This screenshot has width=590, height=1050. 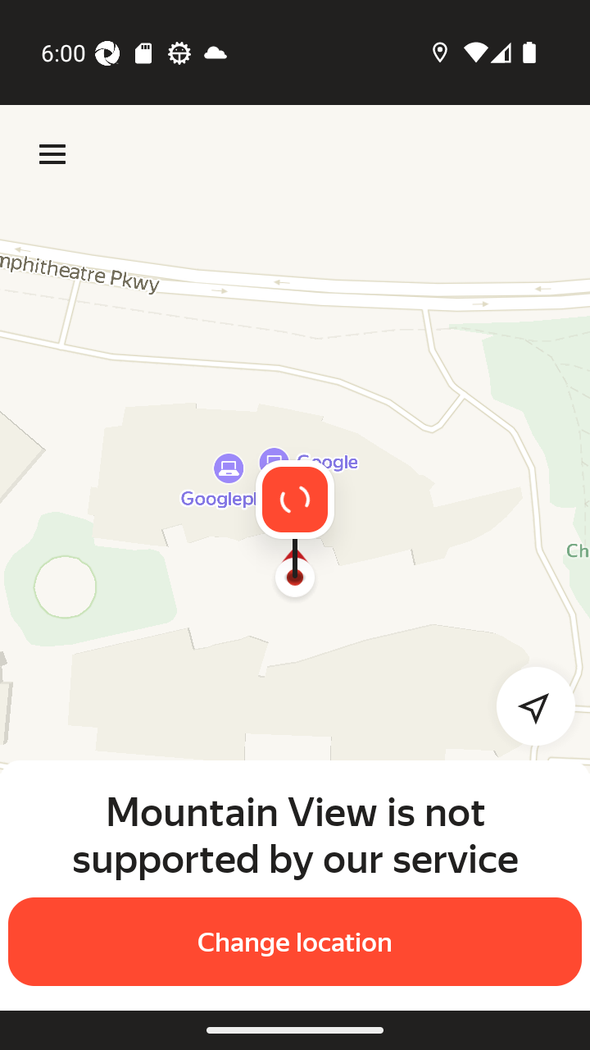 What do you see at coordinates (526, 705) in the screenshot?
I see `Detect my location` at bounding box center [526, 705].